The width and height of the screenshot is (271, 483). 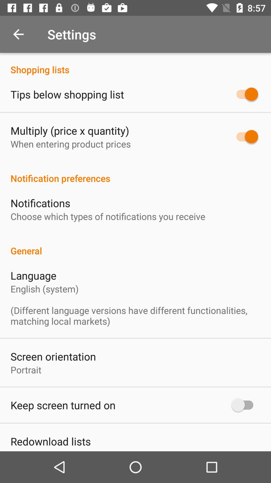 I want to click on select notification preferences icon, so click(x=135, y=173).